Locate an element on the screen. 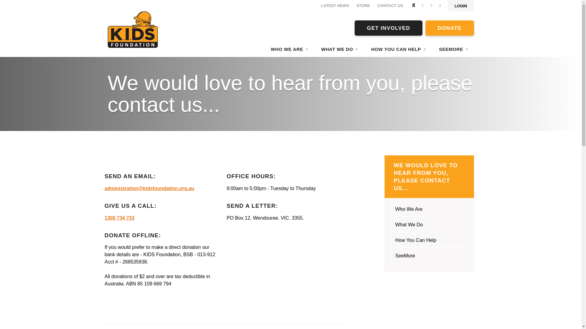  GET INVOLVED is located at coordinates (389, 28).